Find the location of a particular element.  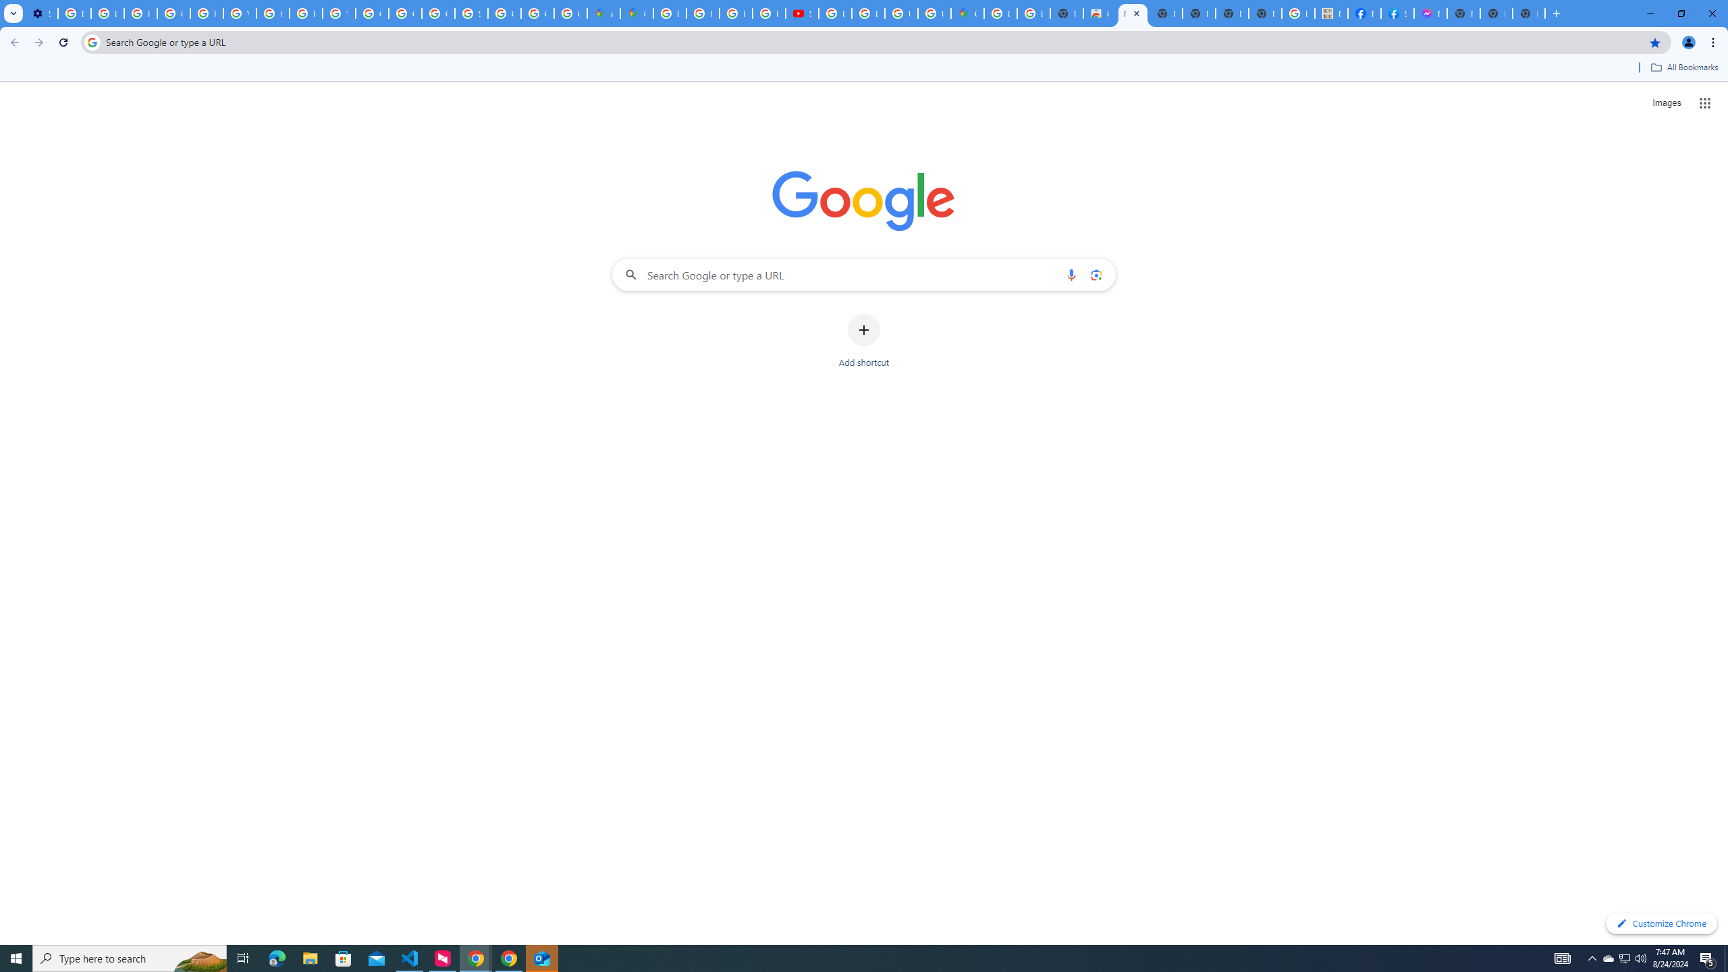

New Tab is located at coordinates (1529, 13).